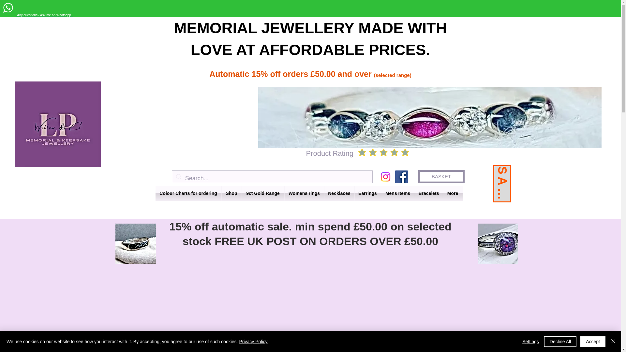 This screenshot has width=626, height=352. What do you see at coordinates (441, 176) in the screenshot?
I see `BASKET` at bounding box center [441, 176].